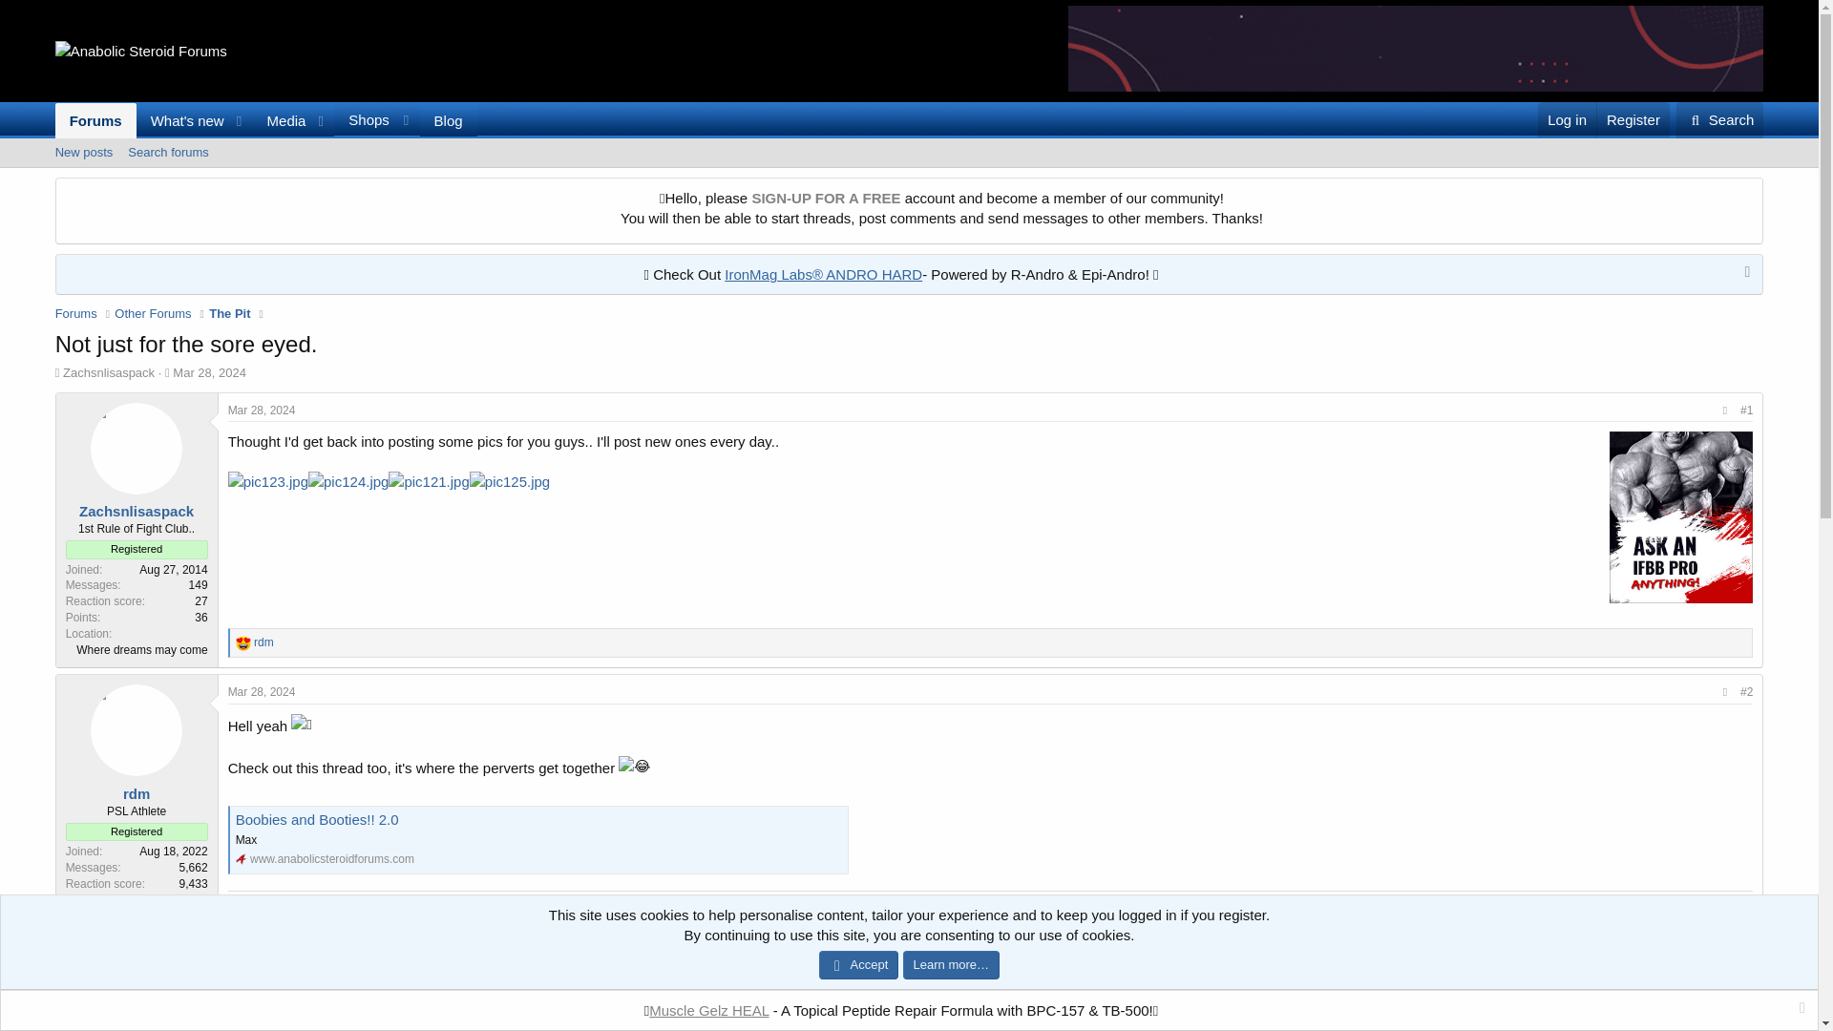 The width and height of the screenshot is (1833, 1031). I want to click on pic121.jpg, so click(429, 481).